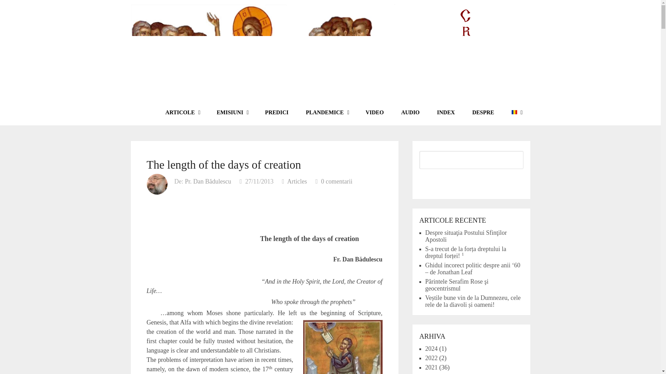 The image size is (666, 374). What do you see at coordinates (232, 112) in the screenshot?
I see `EMISIUNI` at bounding box center [232, 112].